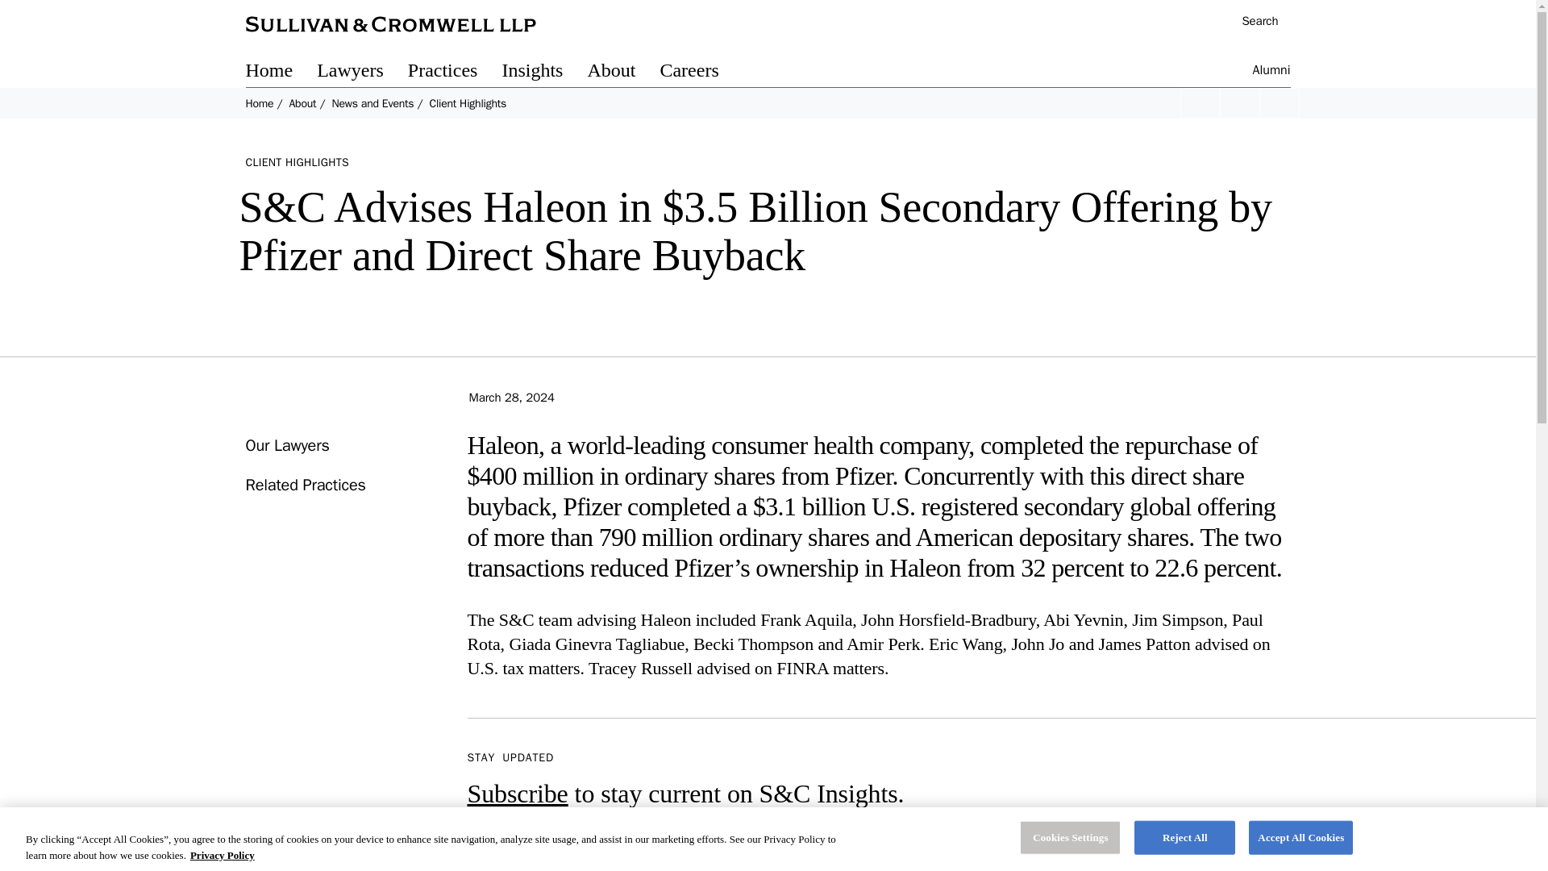 This screenshot has width=1548, height=871. What do you see at coordinates (372, 103) in the screenshot?
I see `News and Events` at bounding box center [372, 103].